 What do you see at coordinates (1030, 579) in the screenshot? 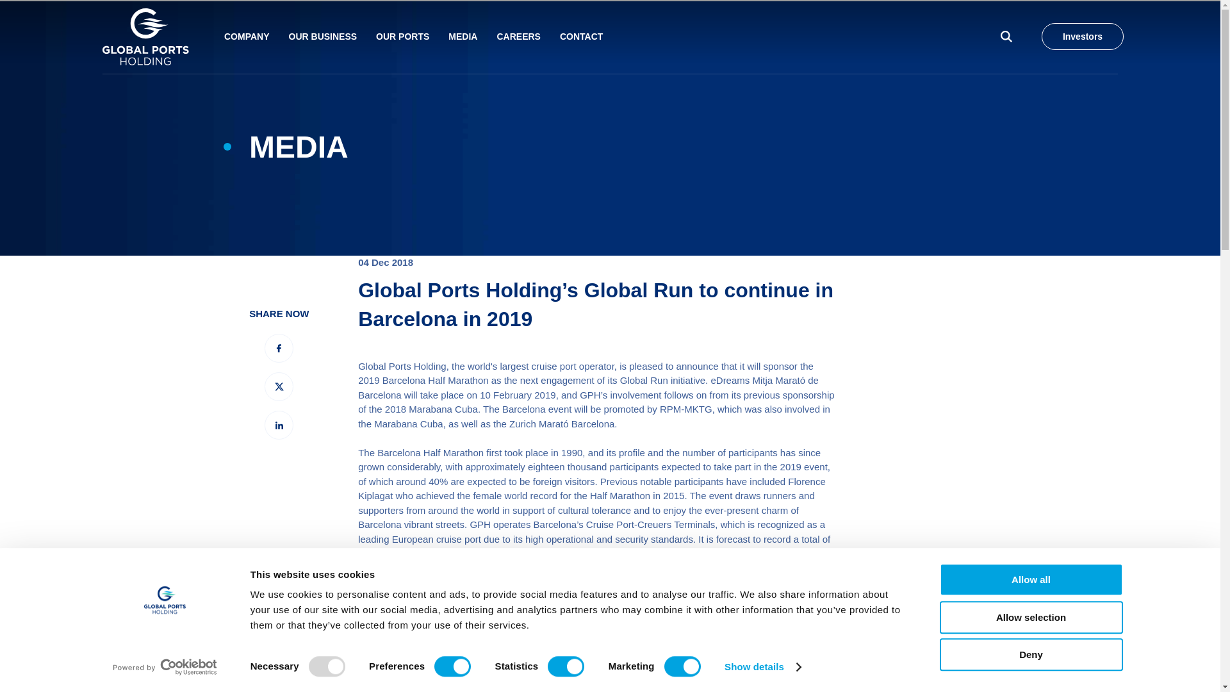
I see `Allow all` at bounding box center [1030, 579].